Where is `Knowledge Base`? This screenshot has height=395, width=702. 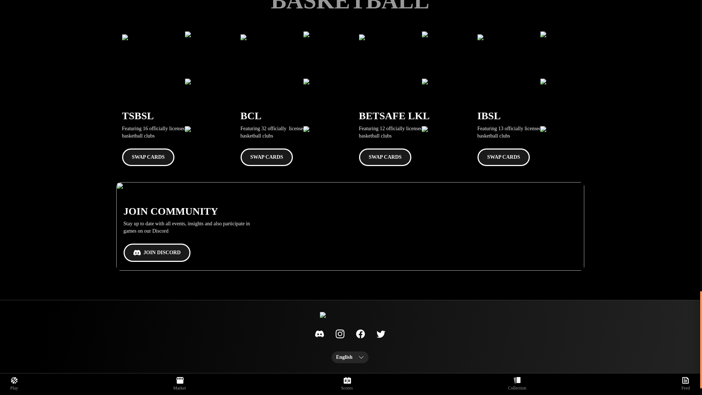
Knowledge Base is located at coordinates (256, 378).